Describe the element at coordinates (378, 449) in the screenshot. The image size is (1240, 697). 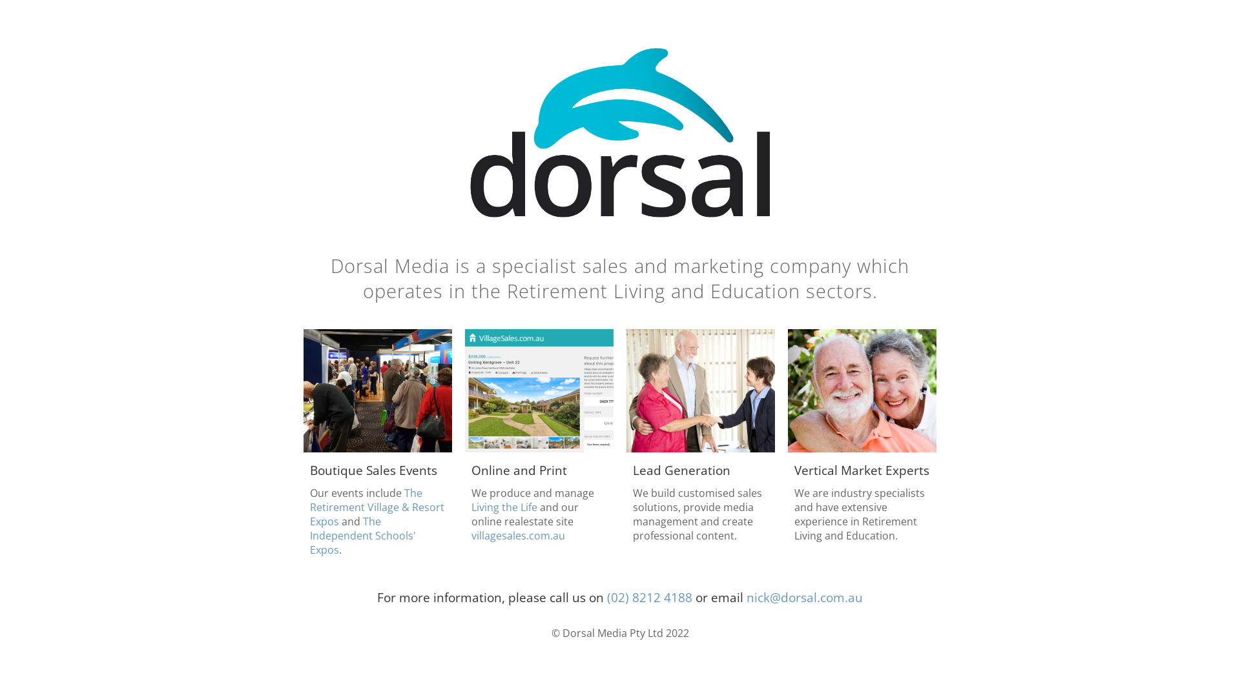
I see `The Retirement Village Expos` at that location.